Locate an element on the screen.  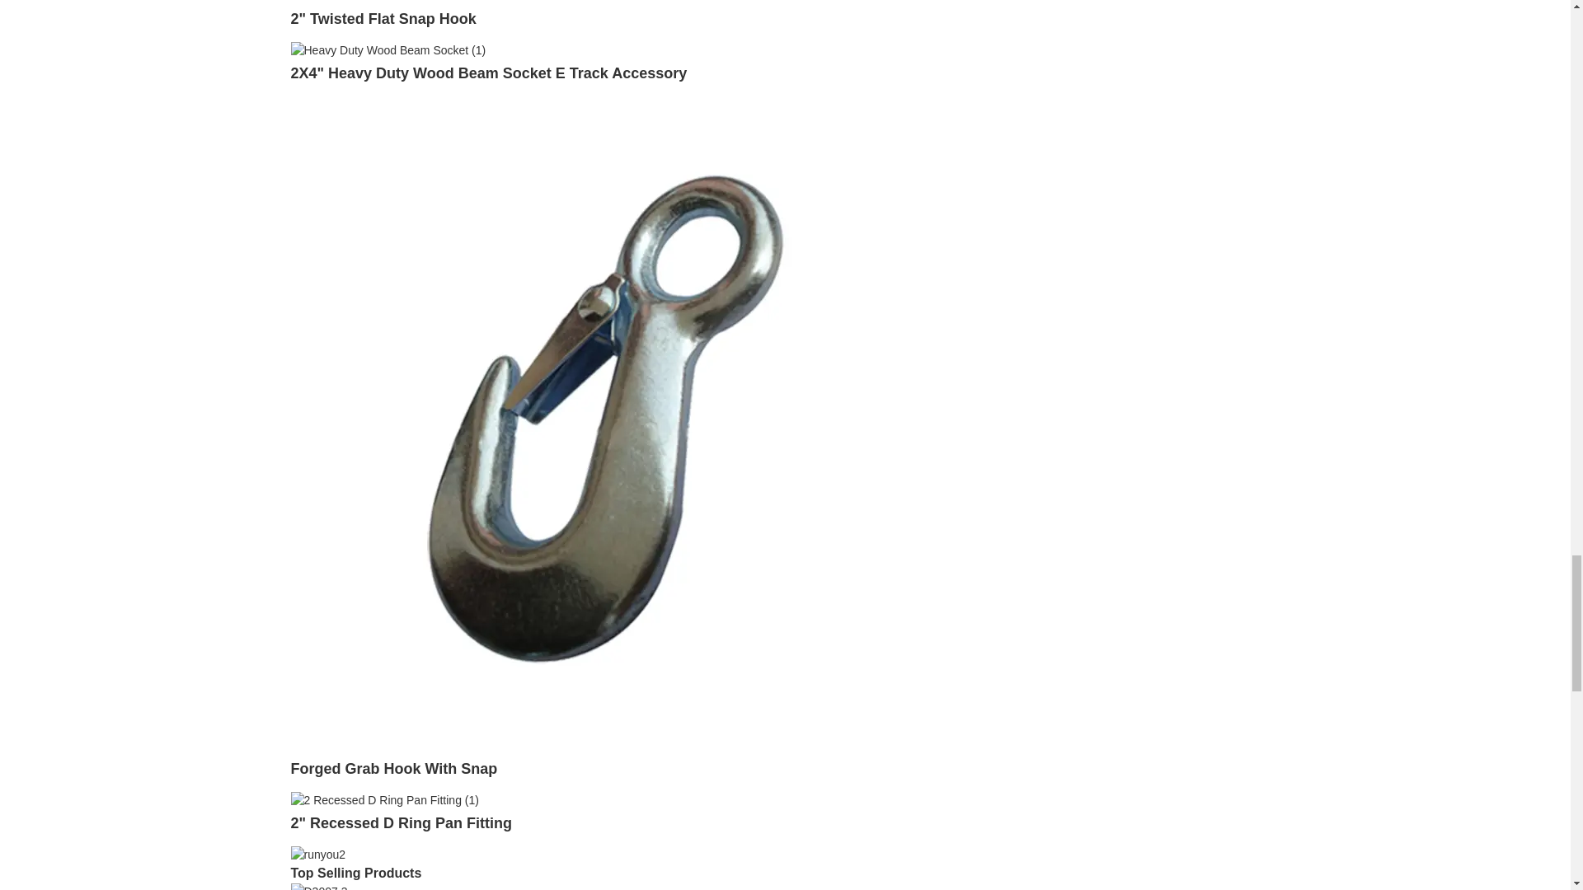
2 is located at coordinates (383, 18).